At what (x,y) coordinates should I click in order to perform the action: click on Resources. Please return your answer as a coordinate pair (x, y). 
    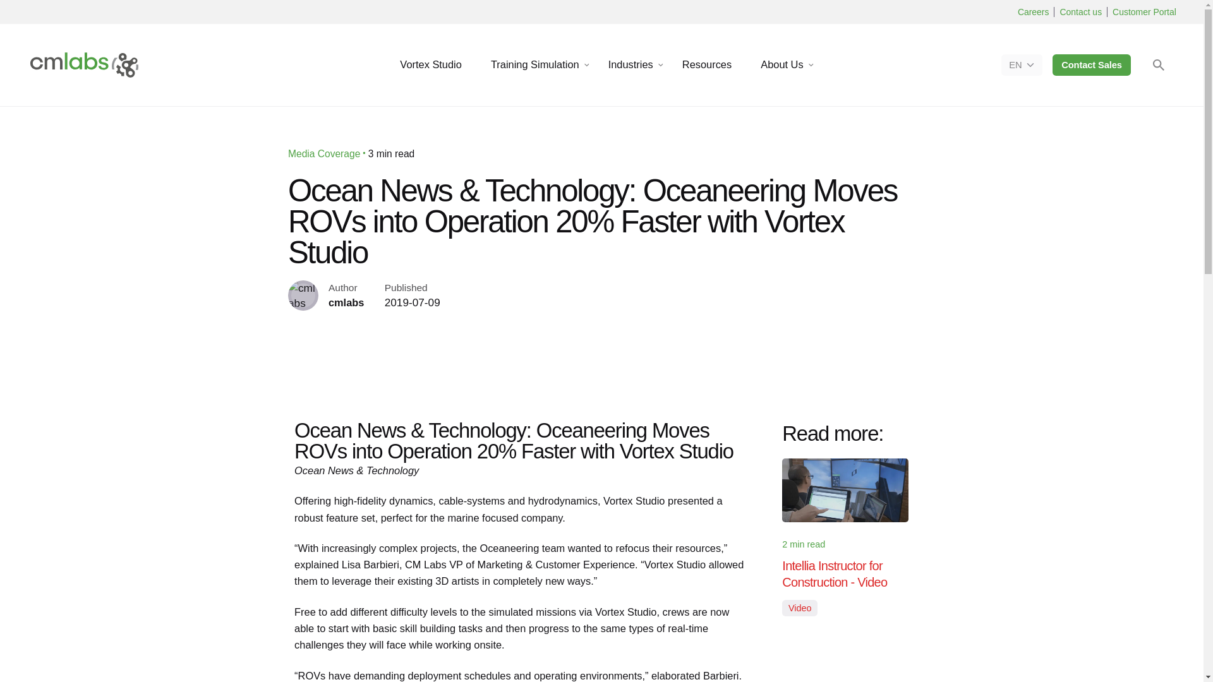
    Looking at the image, I should click on (706, 65).